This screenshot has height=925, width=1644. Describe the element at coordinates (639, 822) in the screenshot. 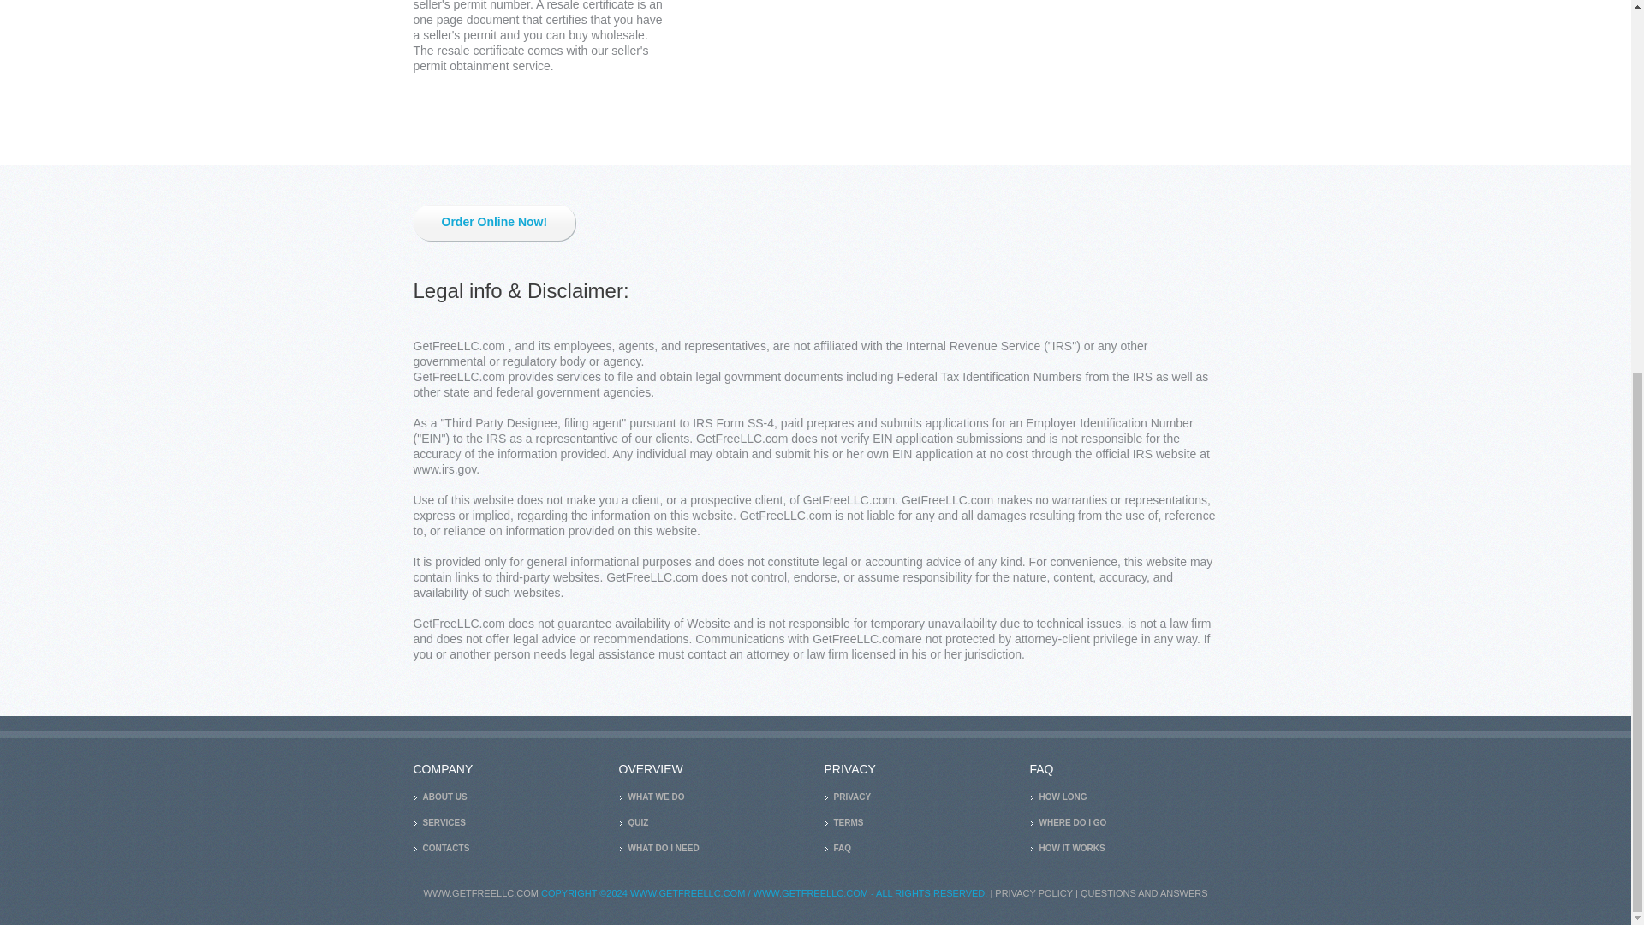

I see `QUIZ` at that location.